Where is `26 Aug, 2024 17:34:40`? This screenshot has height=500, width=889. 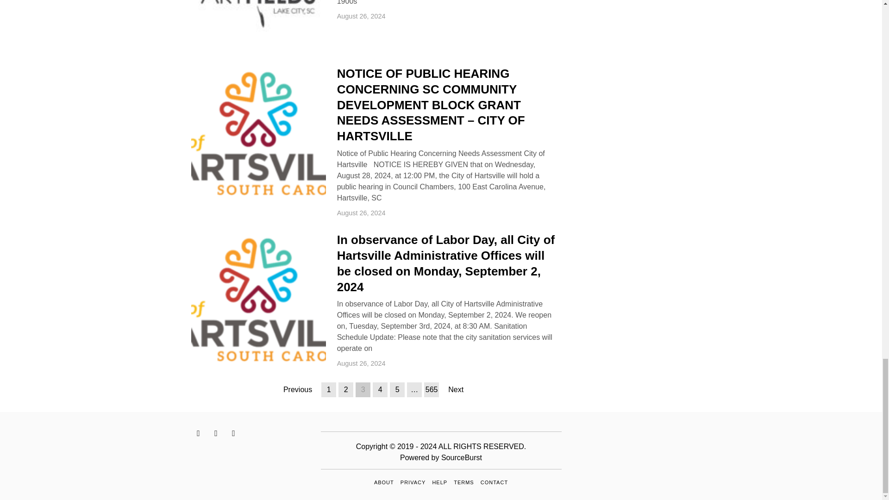 26 Aug, 2024 17:34:40 is located at coordinates (361, 363).